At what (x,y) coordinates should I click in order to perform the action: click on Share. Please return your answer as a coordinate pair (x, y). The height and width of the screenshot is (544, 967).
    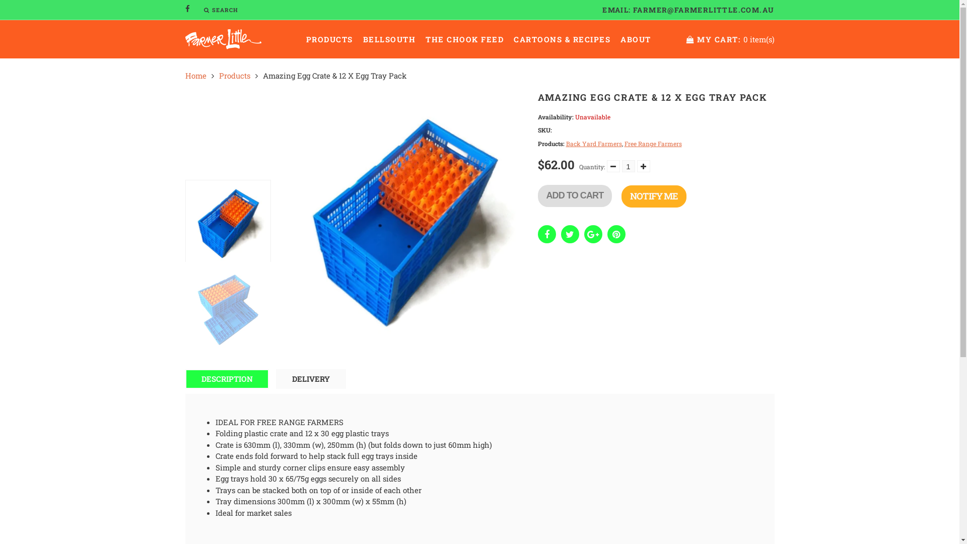
    Looking at the image, I should click on (570, 234).